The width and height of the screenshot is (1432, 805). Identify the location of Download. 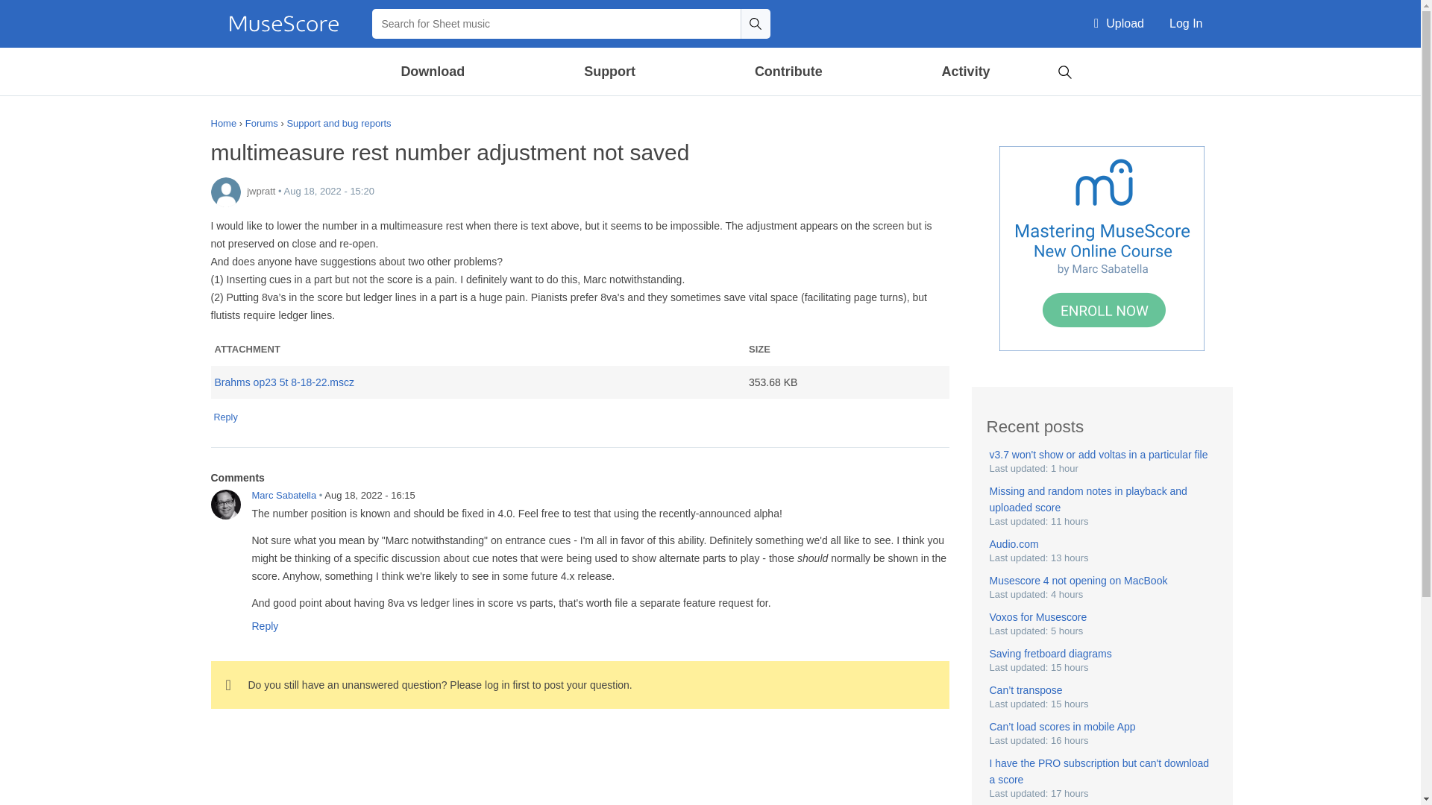
(433, 72).